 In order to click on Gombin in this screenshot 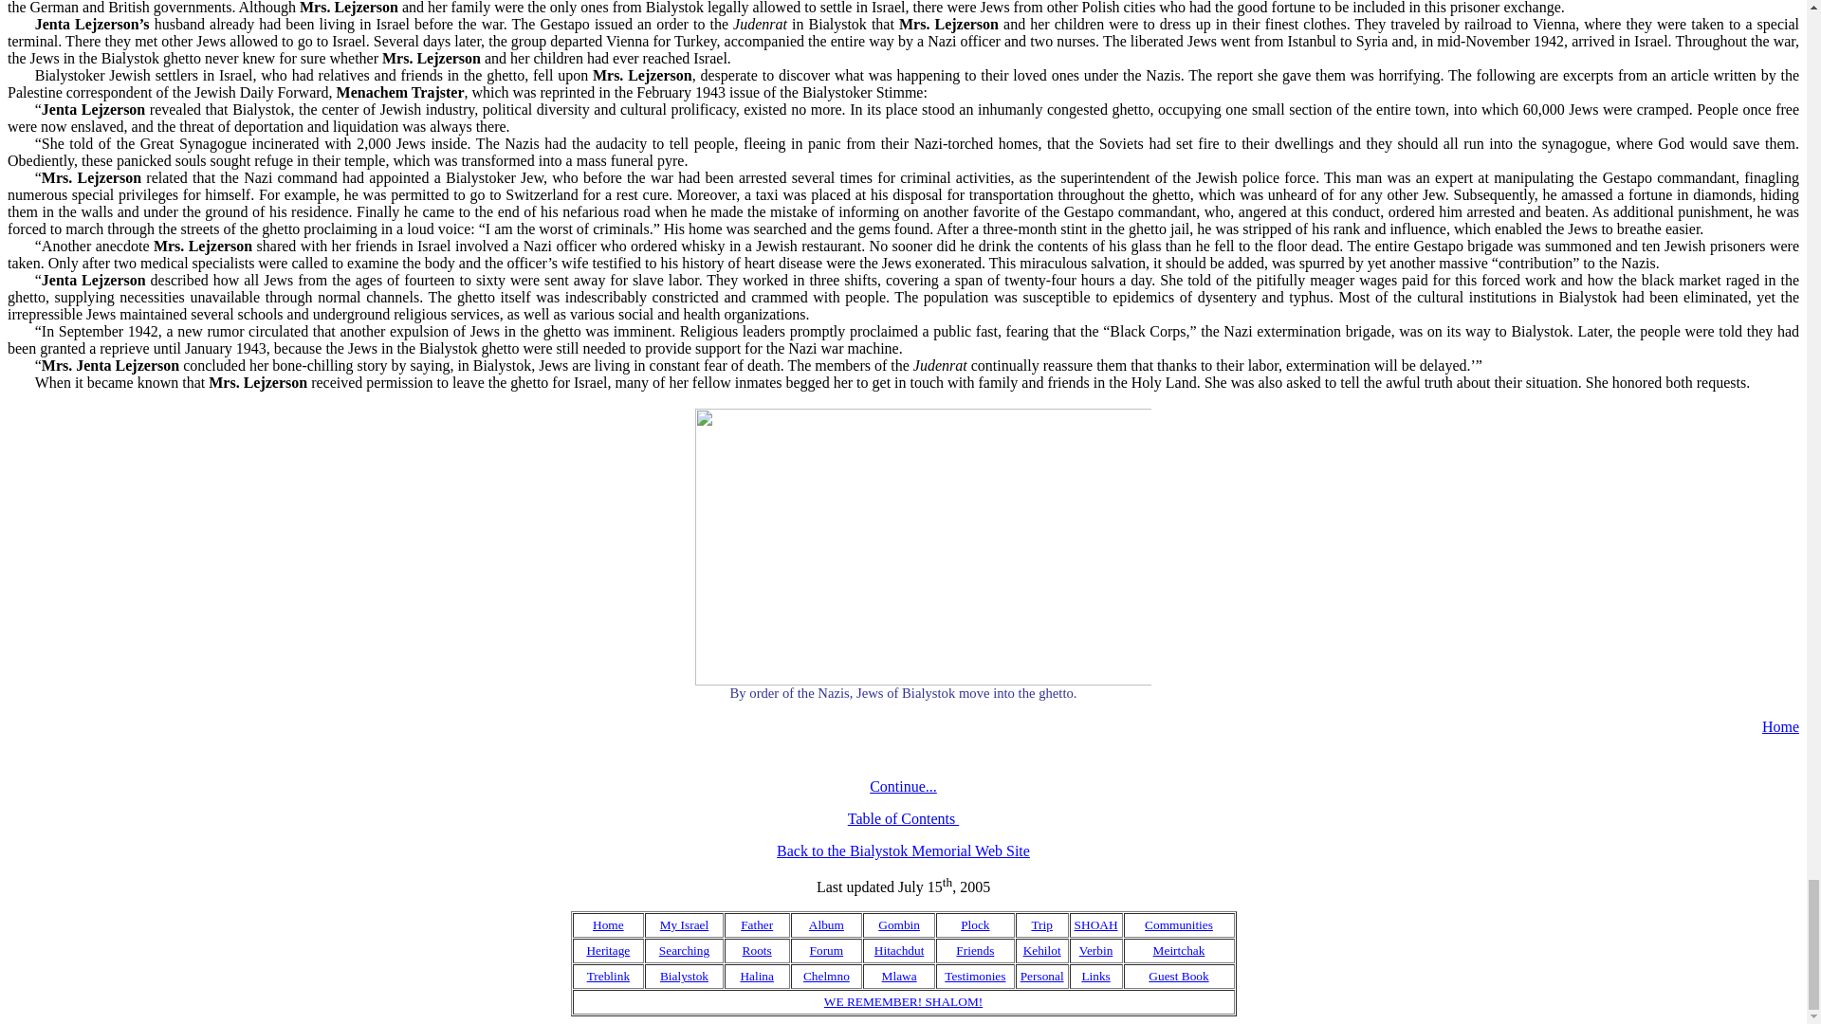, I will do `click(898, 923)`.